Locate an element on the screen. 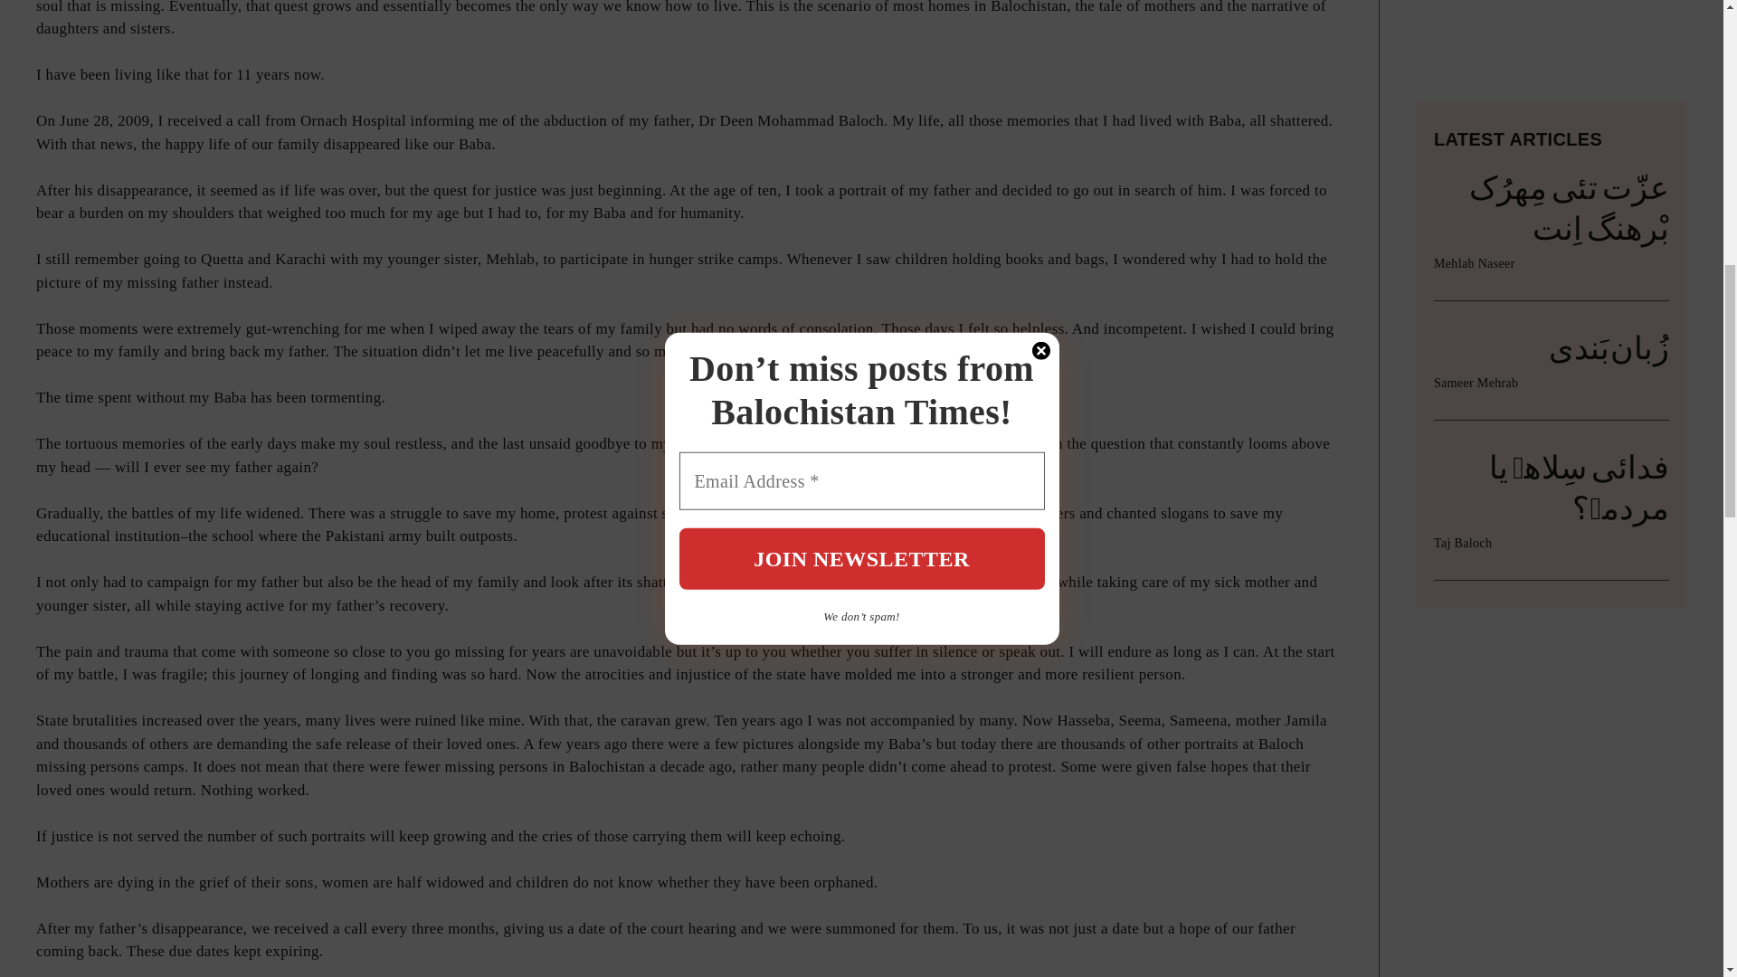 The height and width of the screenshot is (977, 1737). Taj Baloch is located at coordinates (1463, 2).